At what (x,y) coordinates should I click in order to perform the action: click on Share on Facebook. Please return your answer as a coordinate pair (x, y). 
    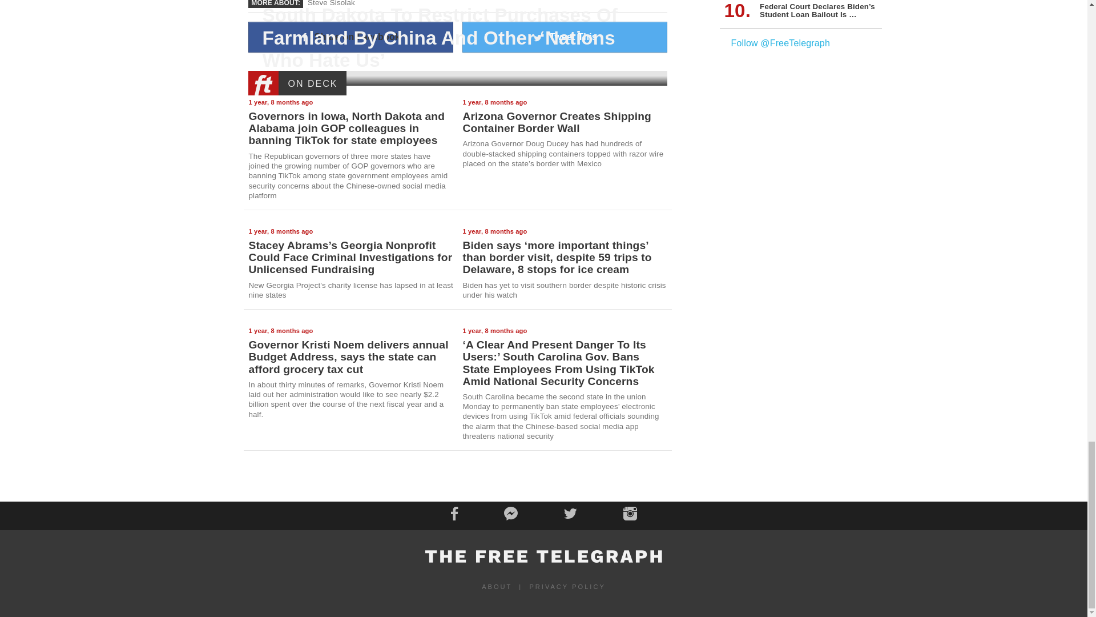
    Looking at the image, I should click on (350, 37).